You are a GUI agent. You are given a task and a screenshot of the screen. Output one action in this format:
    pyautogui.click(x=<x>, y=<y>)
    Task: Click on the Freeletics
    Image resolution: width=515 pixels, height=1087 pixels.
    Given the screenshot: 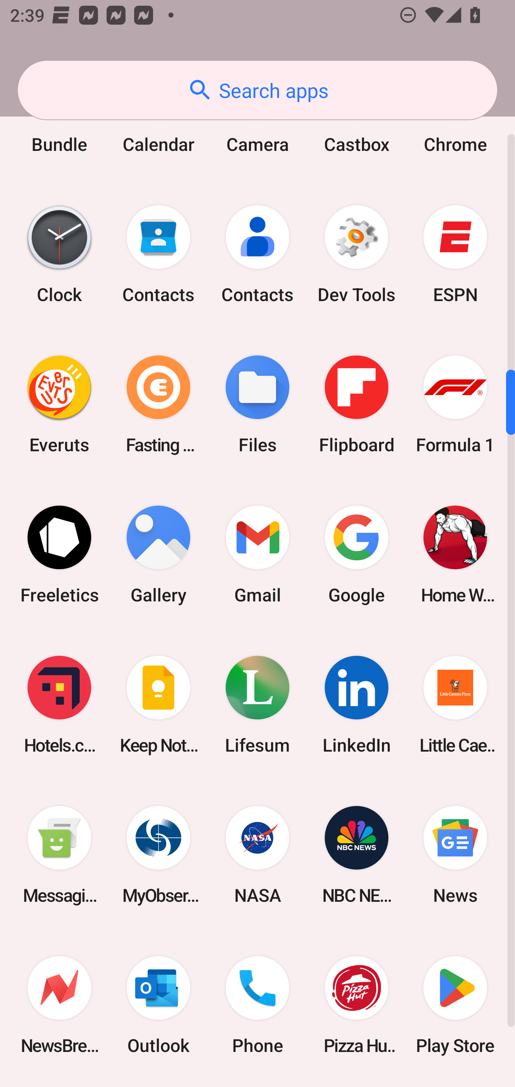 What is the action you would take?
    pyautogui.click(x=59, y=554)
    